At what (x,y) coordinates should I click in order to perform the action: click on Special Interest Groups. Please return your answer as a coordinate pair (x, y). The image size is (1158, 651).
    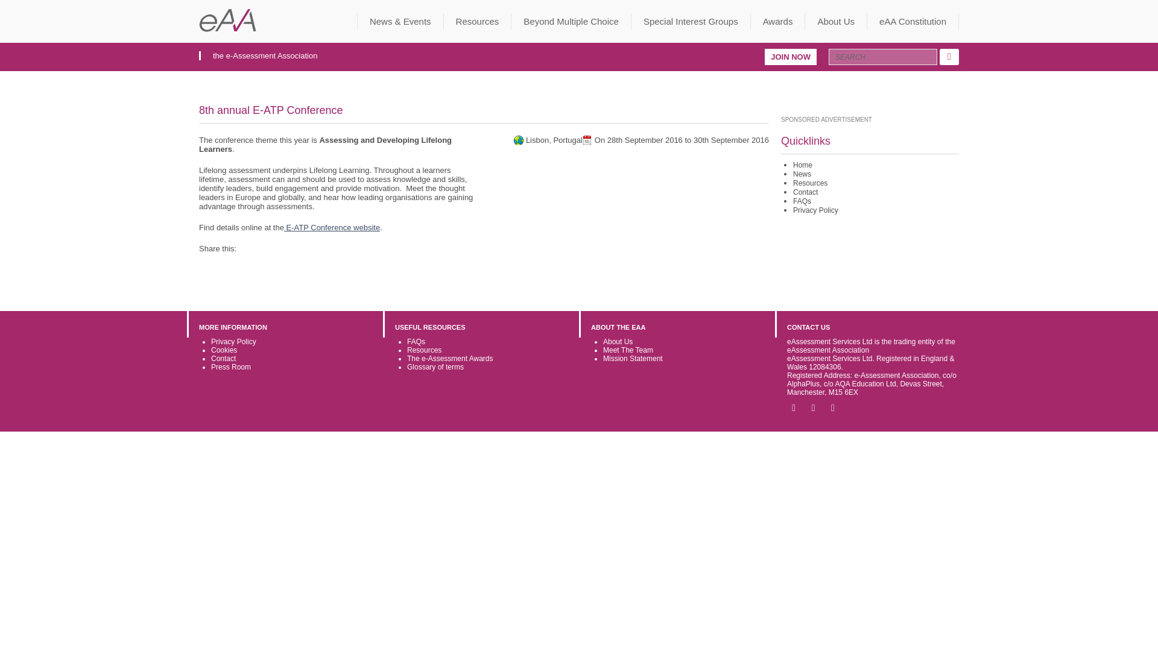
    Looking at the image, I should click on (691, 20).